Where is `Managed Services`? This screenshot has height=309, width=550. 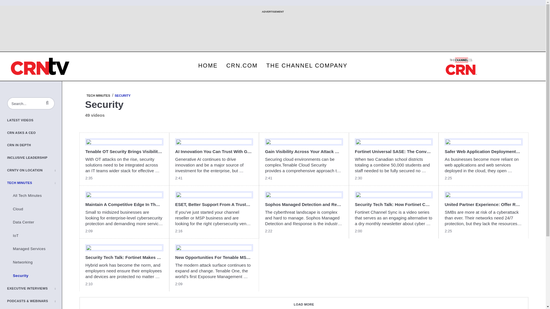 Managed Services is located at coordinates (34, 249).